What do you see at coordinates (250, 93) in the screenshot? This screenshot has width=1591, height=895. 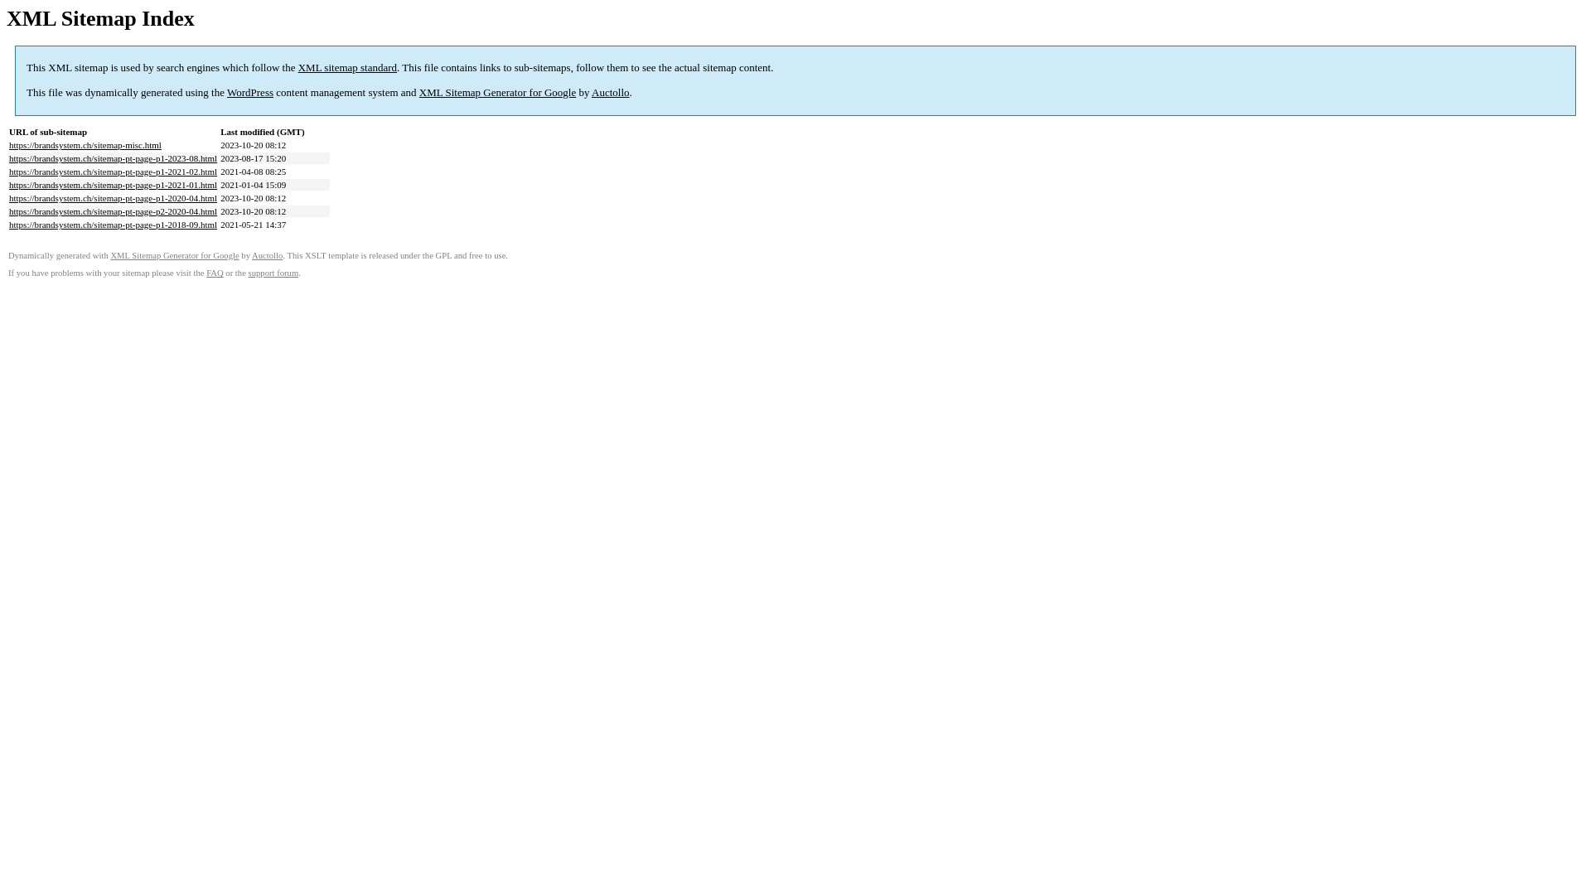 I see `WordPress` at bounding box center [250, 93].